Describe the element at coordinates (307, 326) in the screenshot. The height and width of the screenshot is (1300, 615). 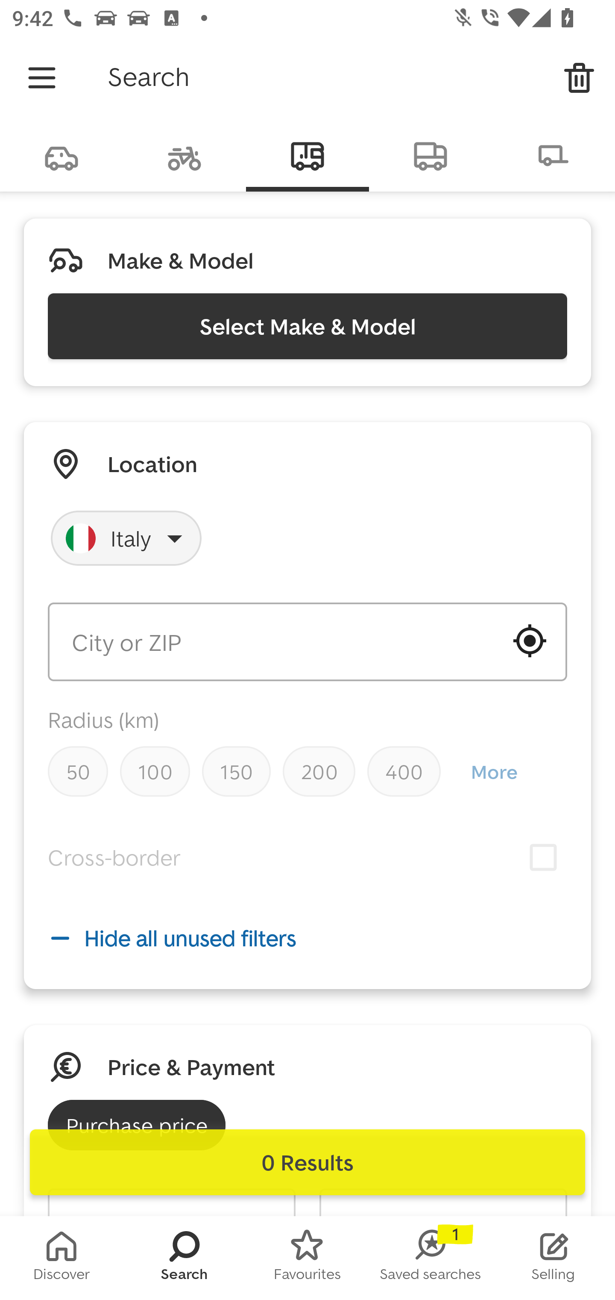
I see `Select Make & Model` at that location.